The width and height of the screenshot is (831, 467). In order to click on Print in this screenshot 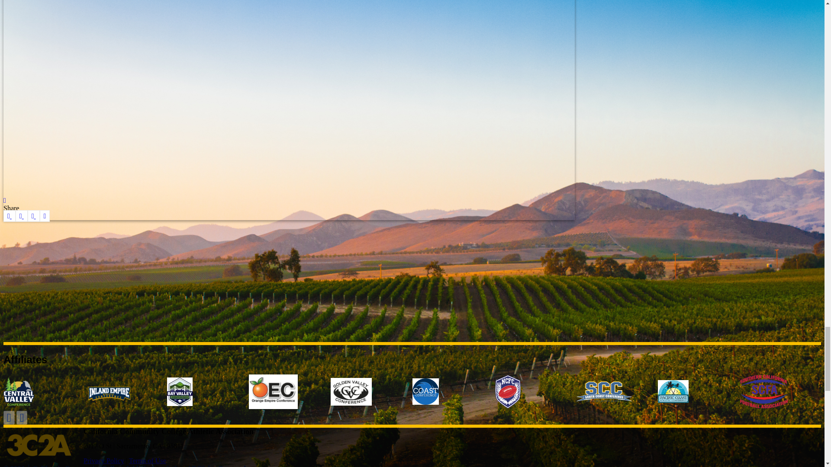, I will do `click(45, 216)`.